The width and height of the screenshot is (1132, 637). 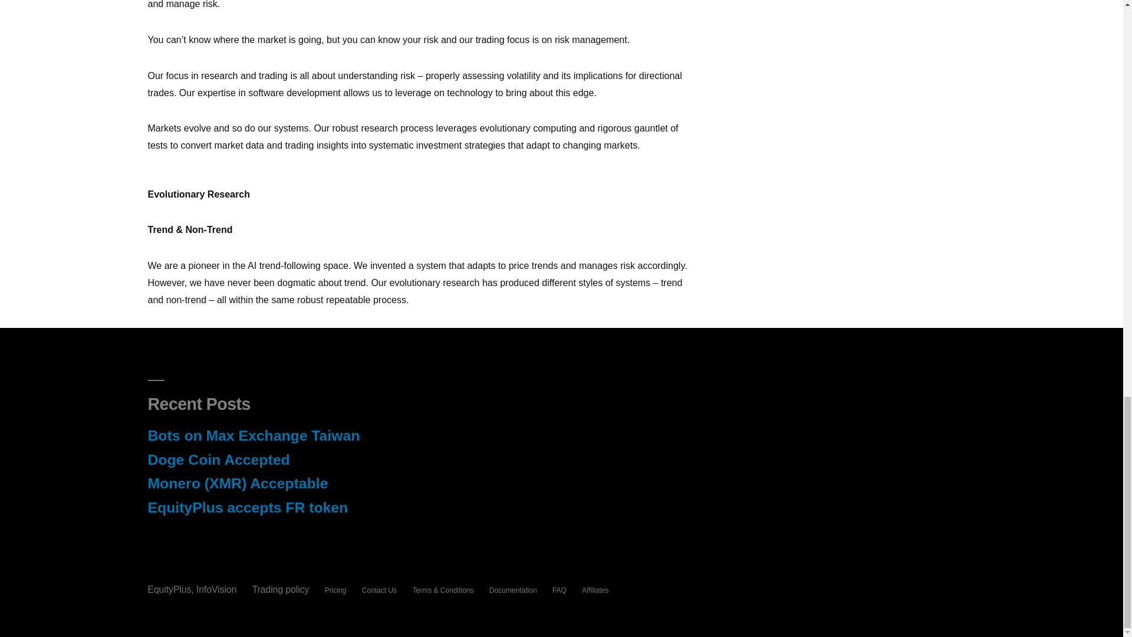 I want to click on EquityPlus, so click(x=169, y=589).